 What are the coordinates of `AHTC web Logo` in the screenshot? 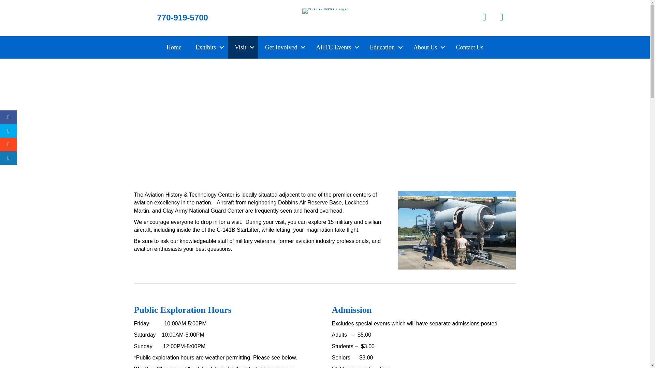 It's located at (325, 11).